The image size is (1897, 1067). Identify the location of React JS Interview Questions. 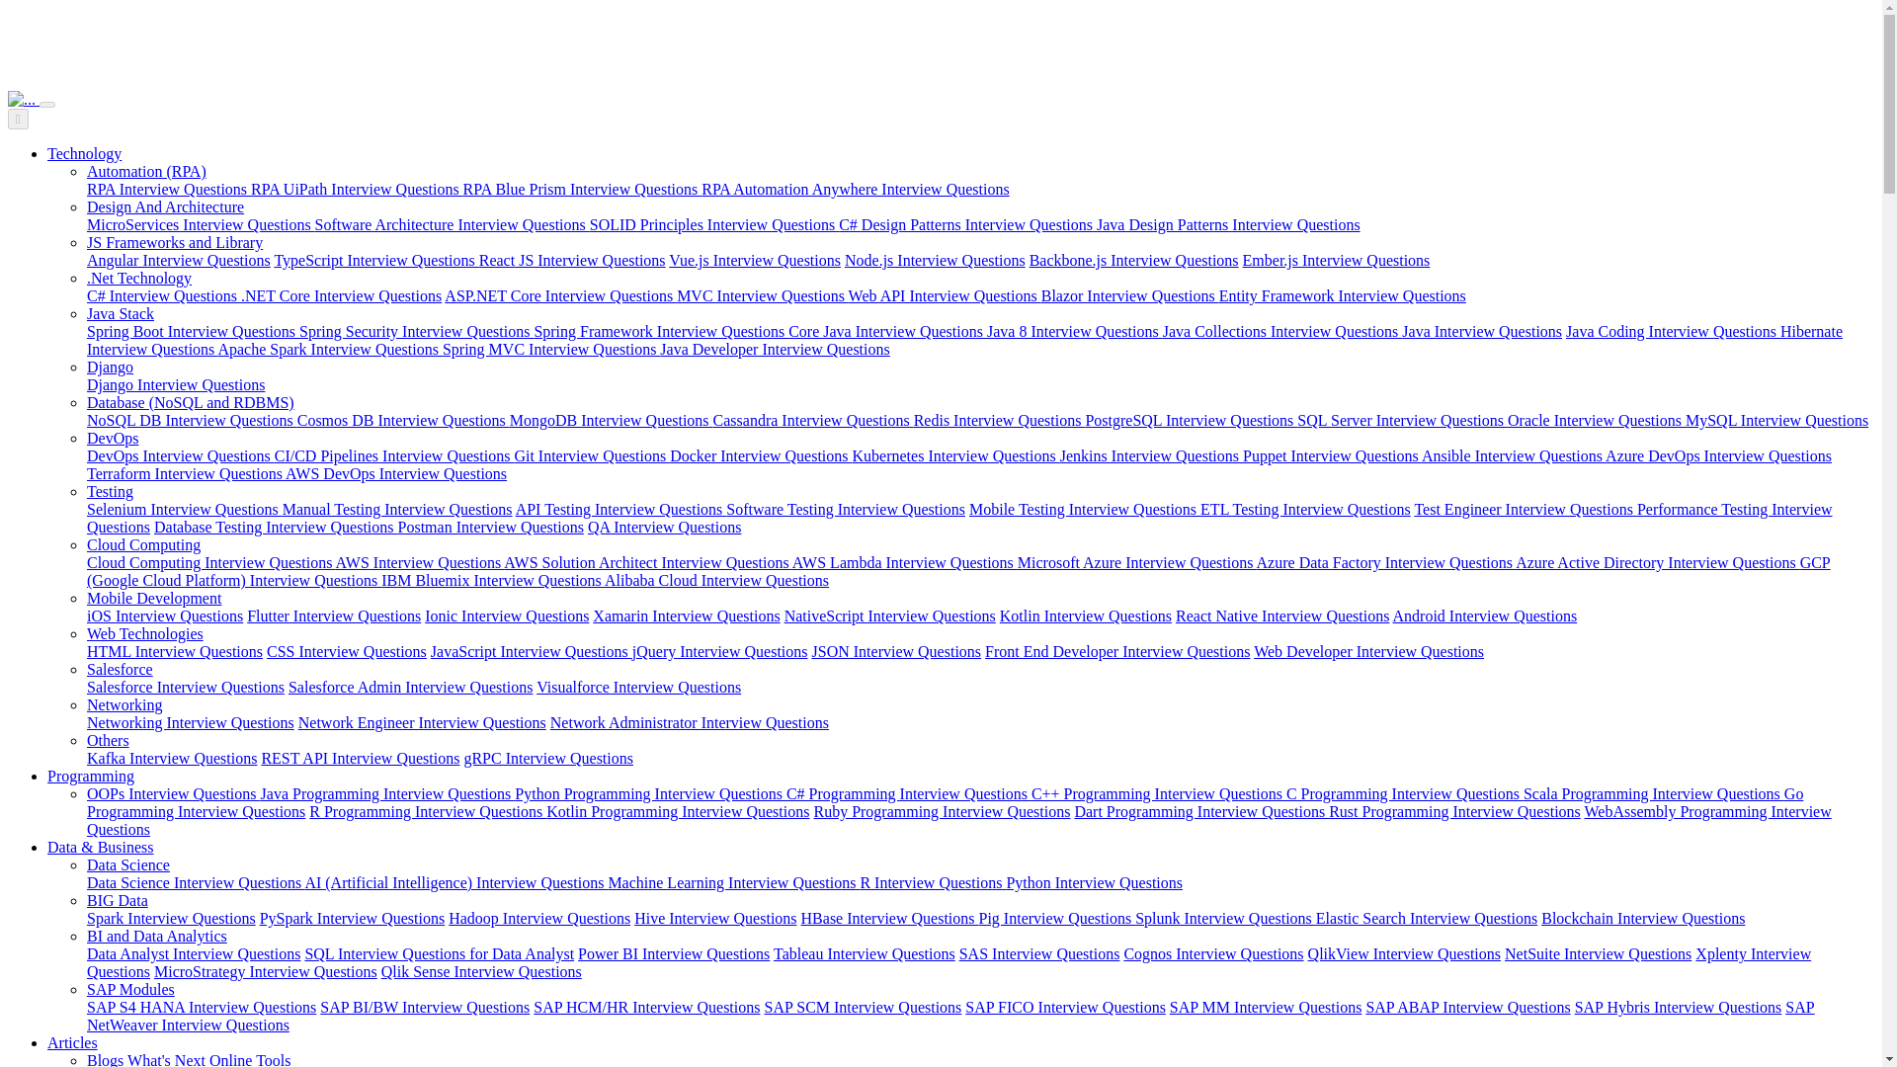
(572, 260).